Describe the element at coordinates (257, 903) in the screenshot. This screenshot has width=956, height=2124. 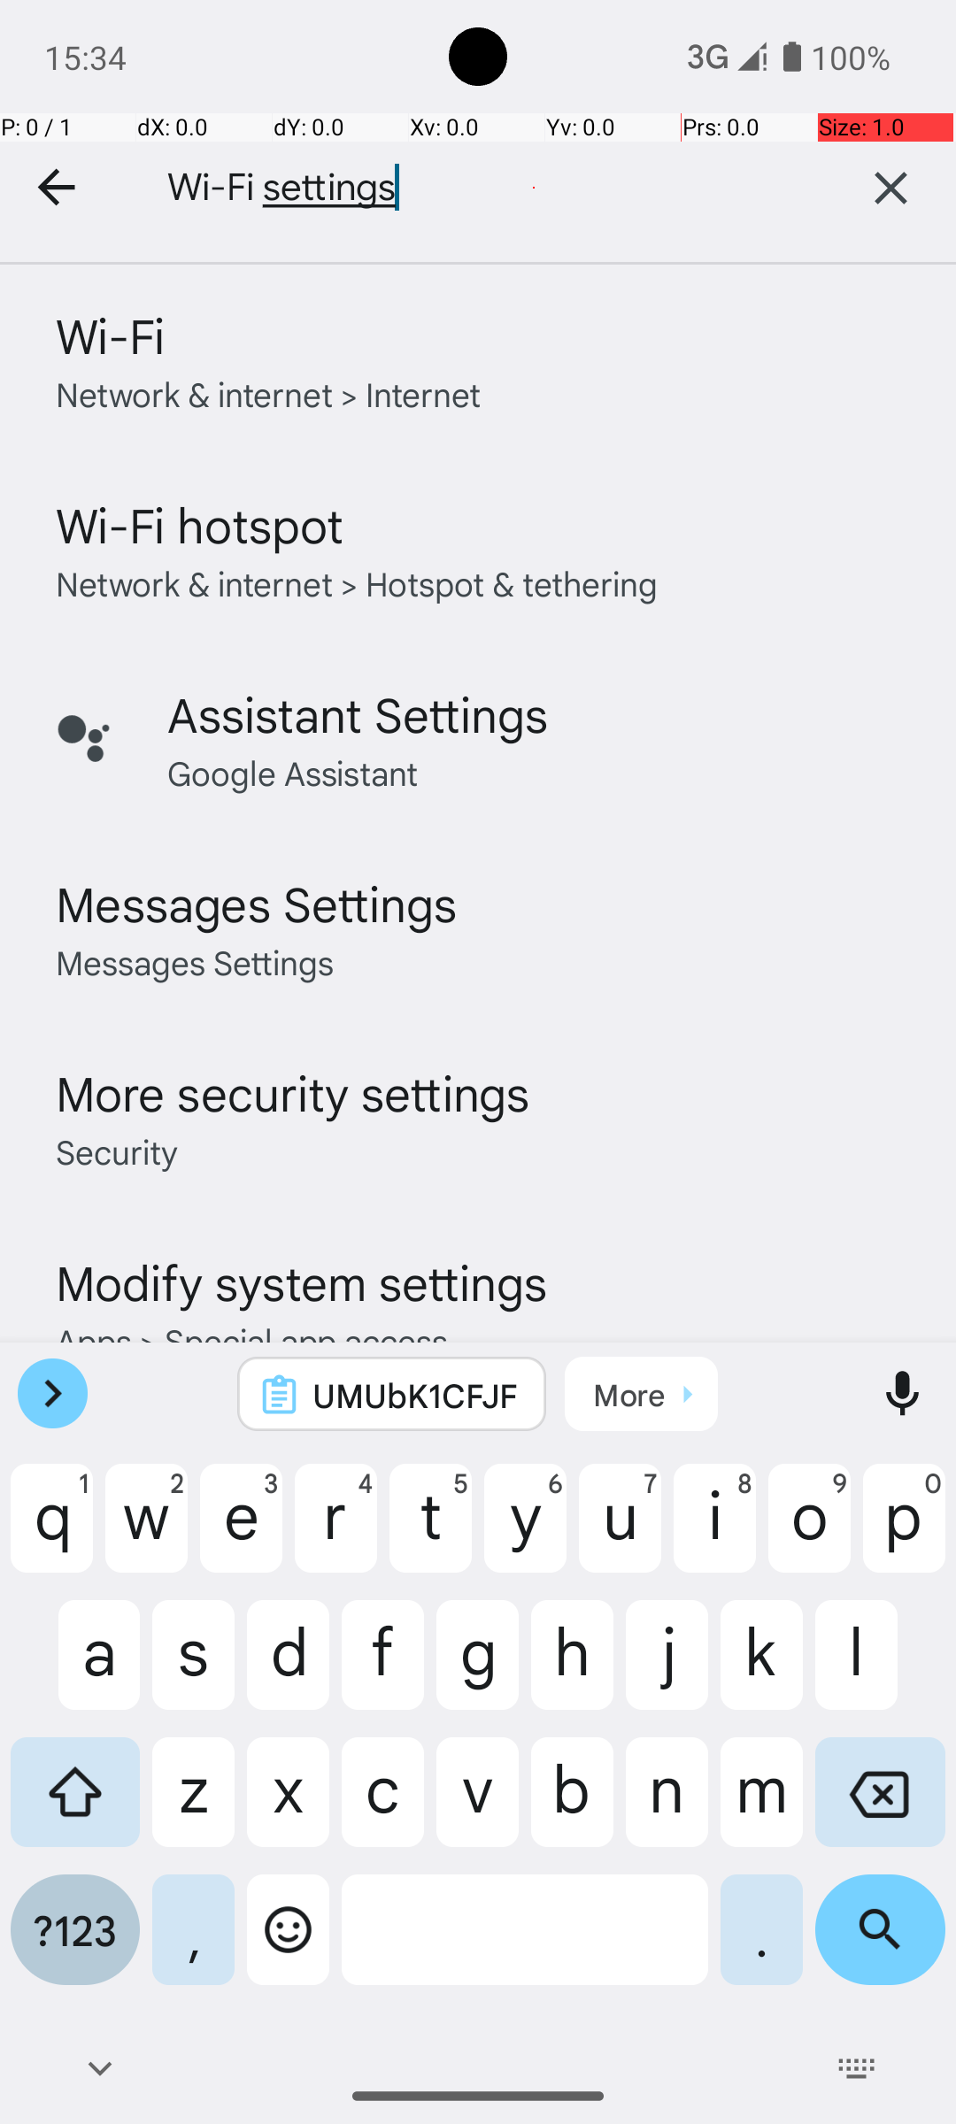
I see `Messages Settings` at that location.